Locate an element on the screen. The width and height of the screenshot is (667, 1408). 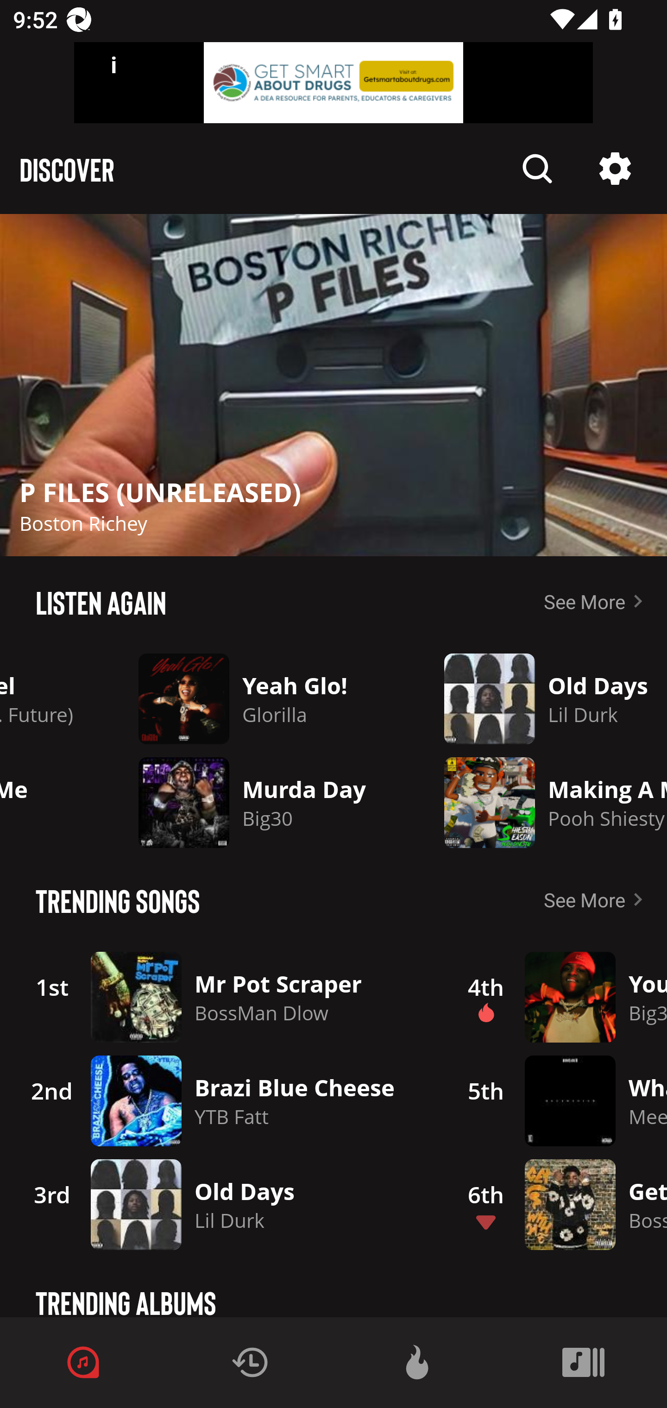
1st Description Mr Pot Scraper BossMan Dlow is located at coordinates (223, 997).